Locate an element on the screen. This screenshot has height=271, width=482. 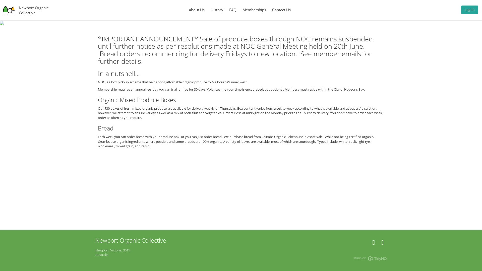
History is located at coordinates (217, 10).